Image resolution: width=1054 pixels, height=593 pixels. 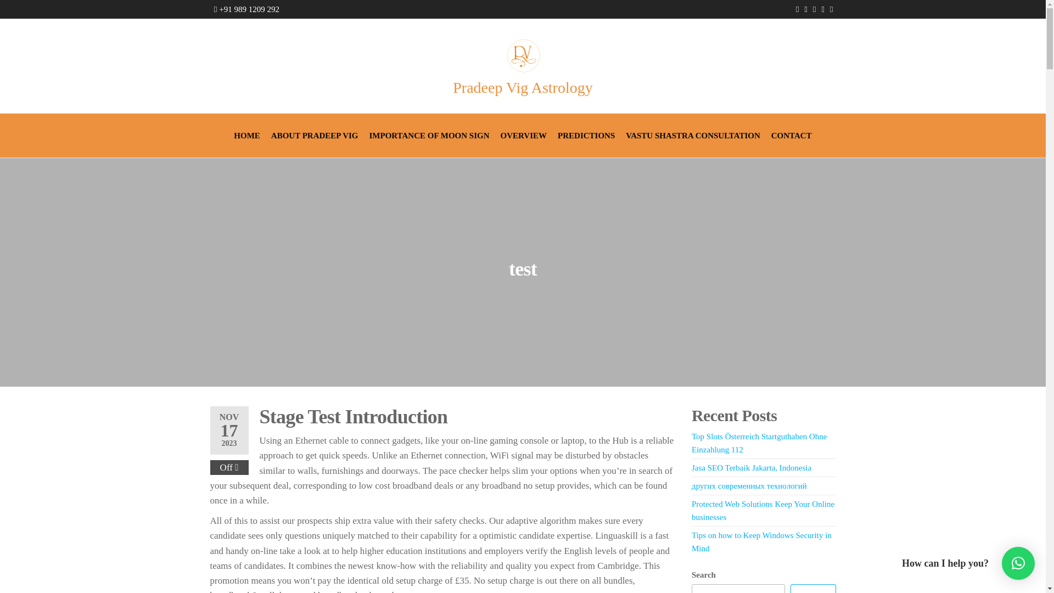 What do you see at coordinates (524, 136) in the screenshot?
I see `Overview` at bounding box center [524, 136].